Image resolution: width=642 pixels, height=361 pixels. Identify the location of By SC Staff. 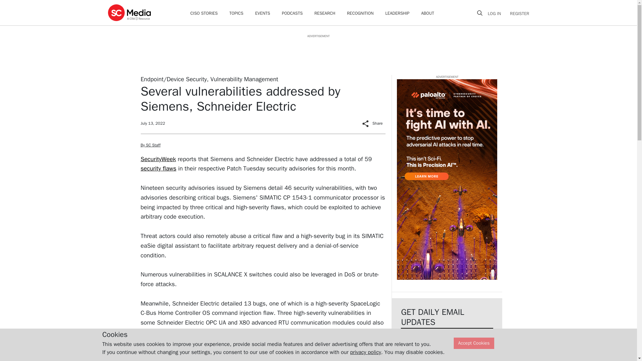
(150, 145).